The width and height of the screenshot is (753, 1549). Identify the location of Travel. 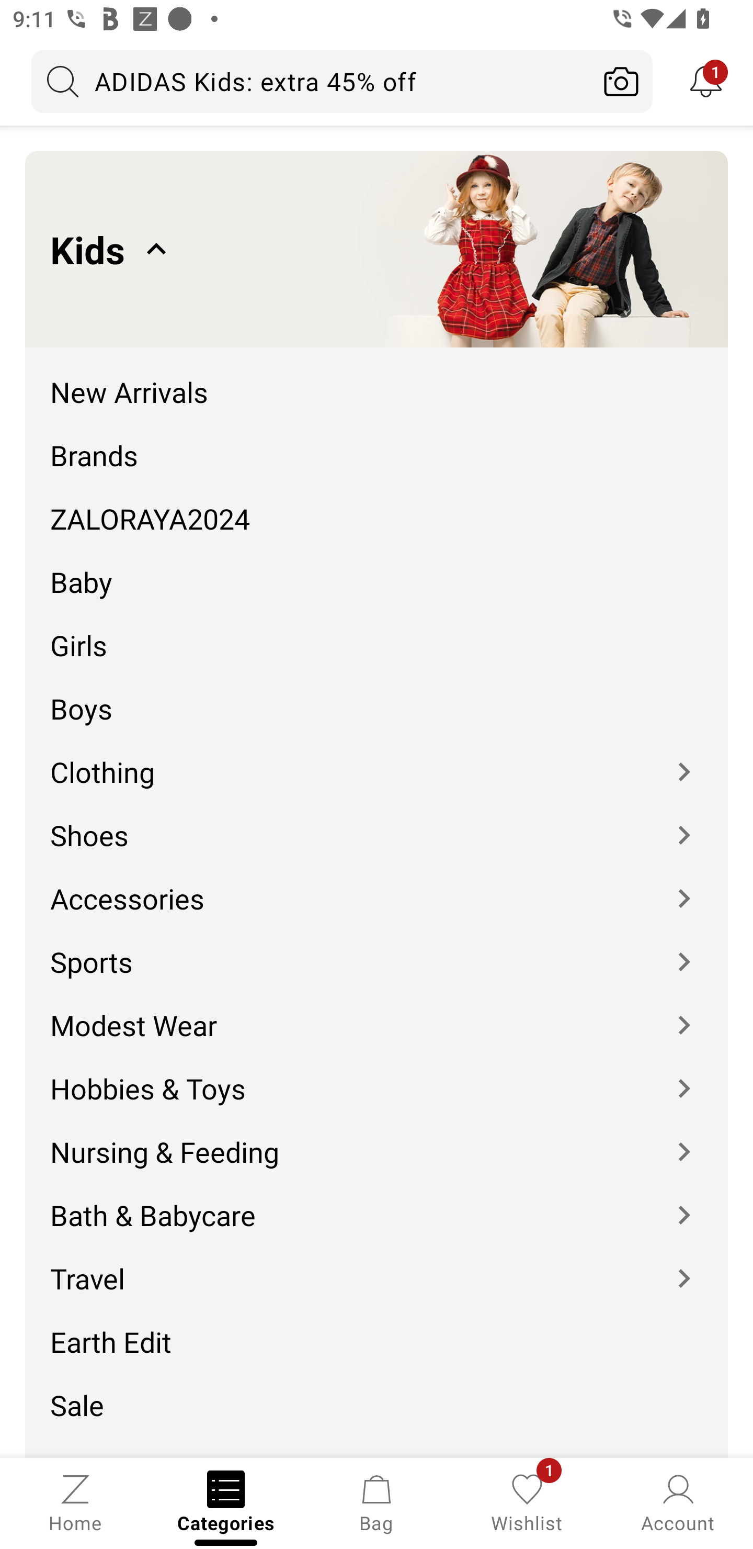
(376, 1266).